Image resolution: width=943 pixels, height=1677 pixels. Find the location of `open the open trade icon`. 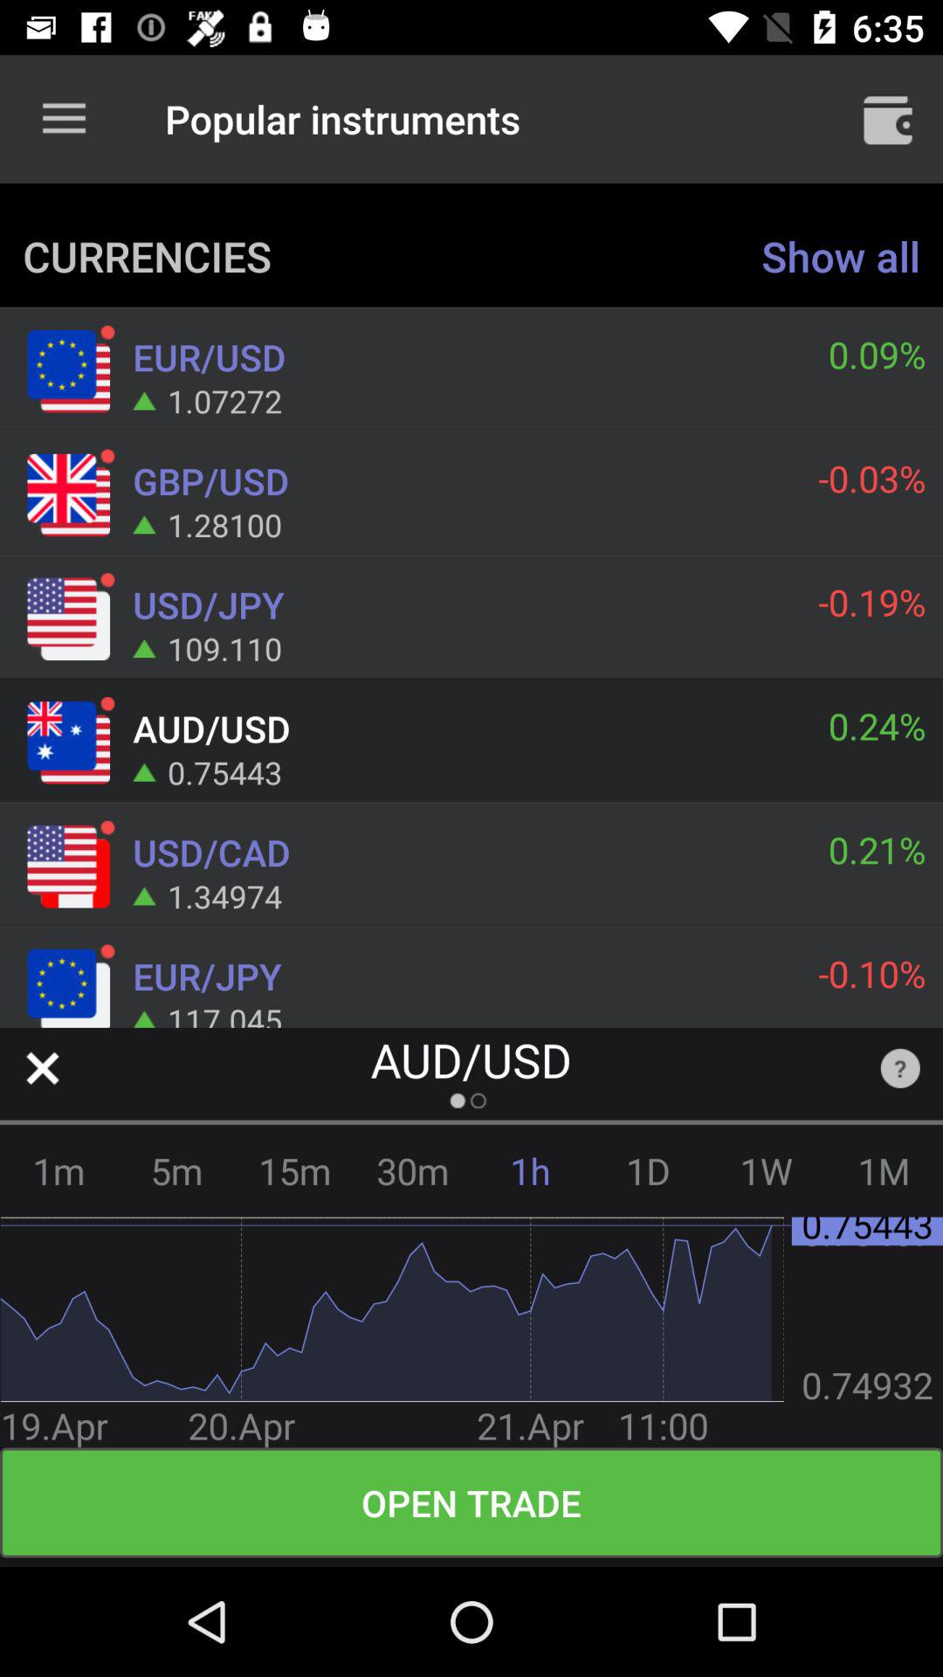

open the open trade icon is located at coordinates (471, 1502).